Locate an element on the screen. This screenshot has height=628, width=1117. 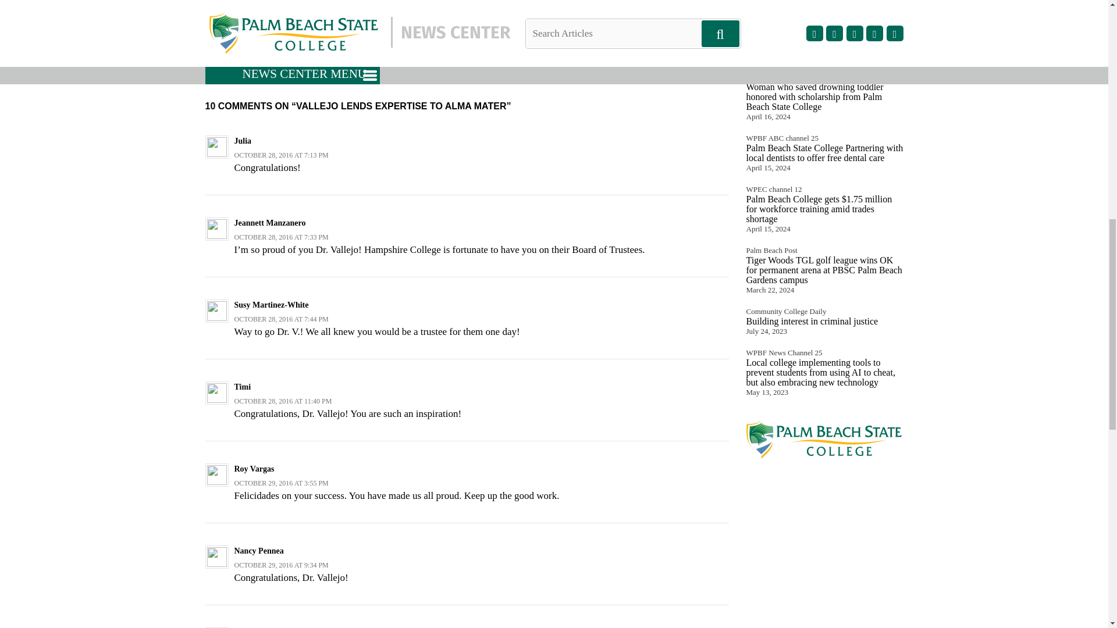
OCTOBER 28, 2016 AT 7:33 PM is located at coordinates (280, 237).